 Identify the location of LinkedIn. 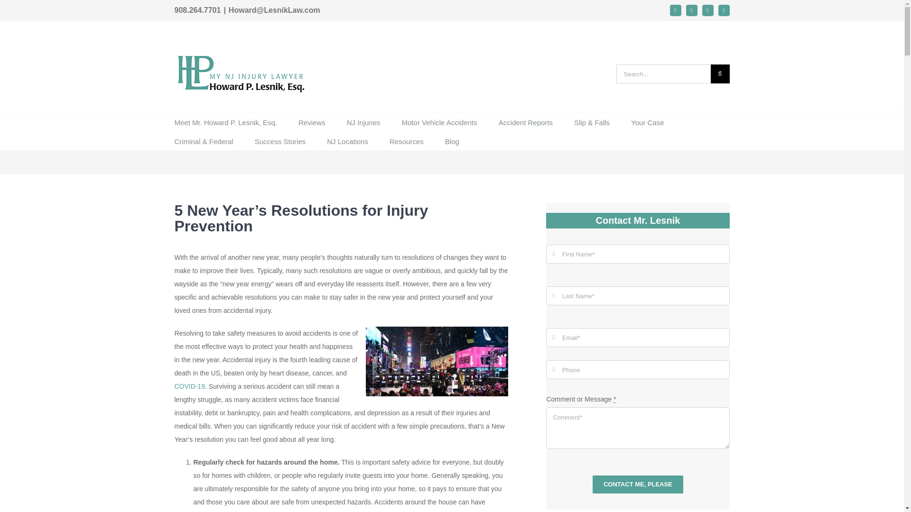
(708, 10).